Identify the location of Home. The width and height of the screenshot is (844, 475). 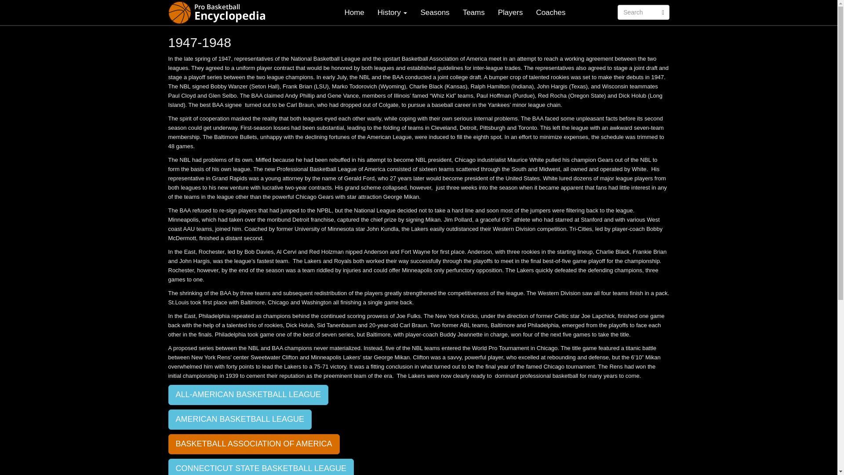
(354, 12).